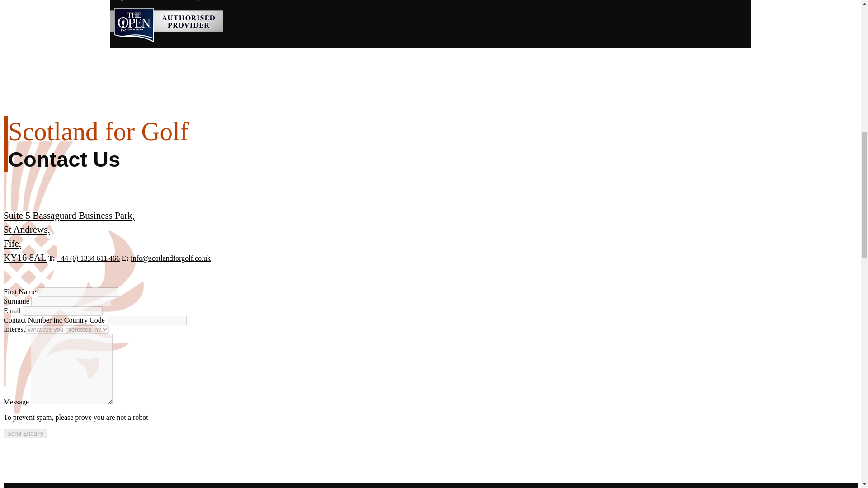 Image resolution: width=868 pixels, height=488 pixels. I want to click on Send Enquiry, so click(25, 433).